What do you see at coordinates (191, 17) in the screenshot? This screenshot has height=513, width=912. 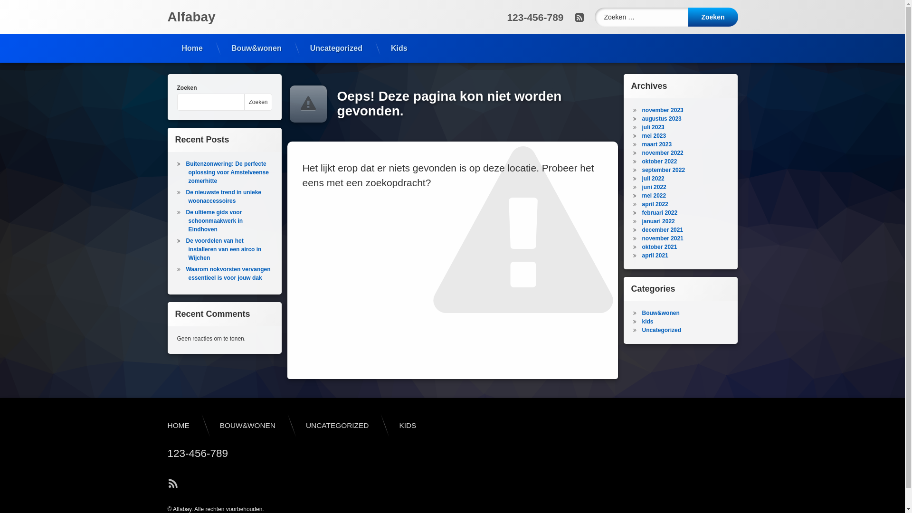 I see `Alfabay` at bounding box center [191, 17].